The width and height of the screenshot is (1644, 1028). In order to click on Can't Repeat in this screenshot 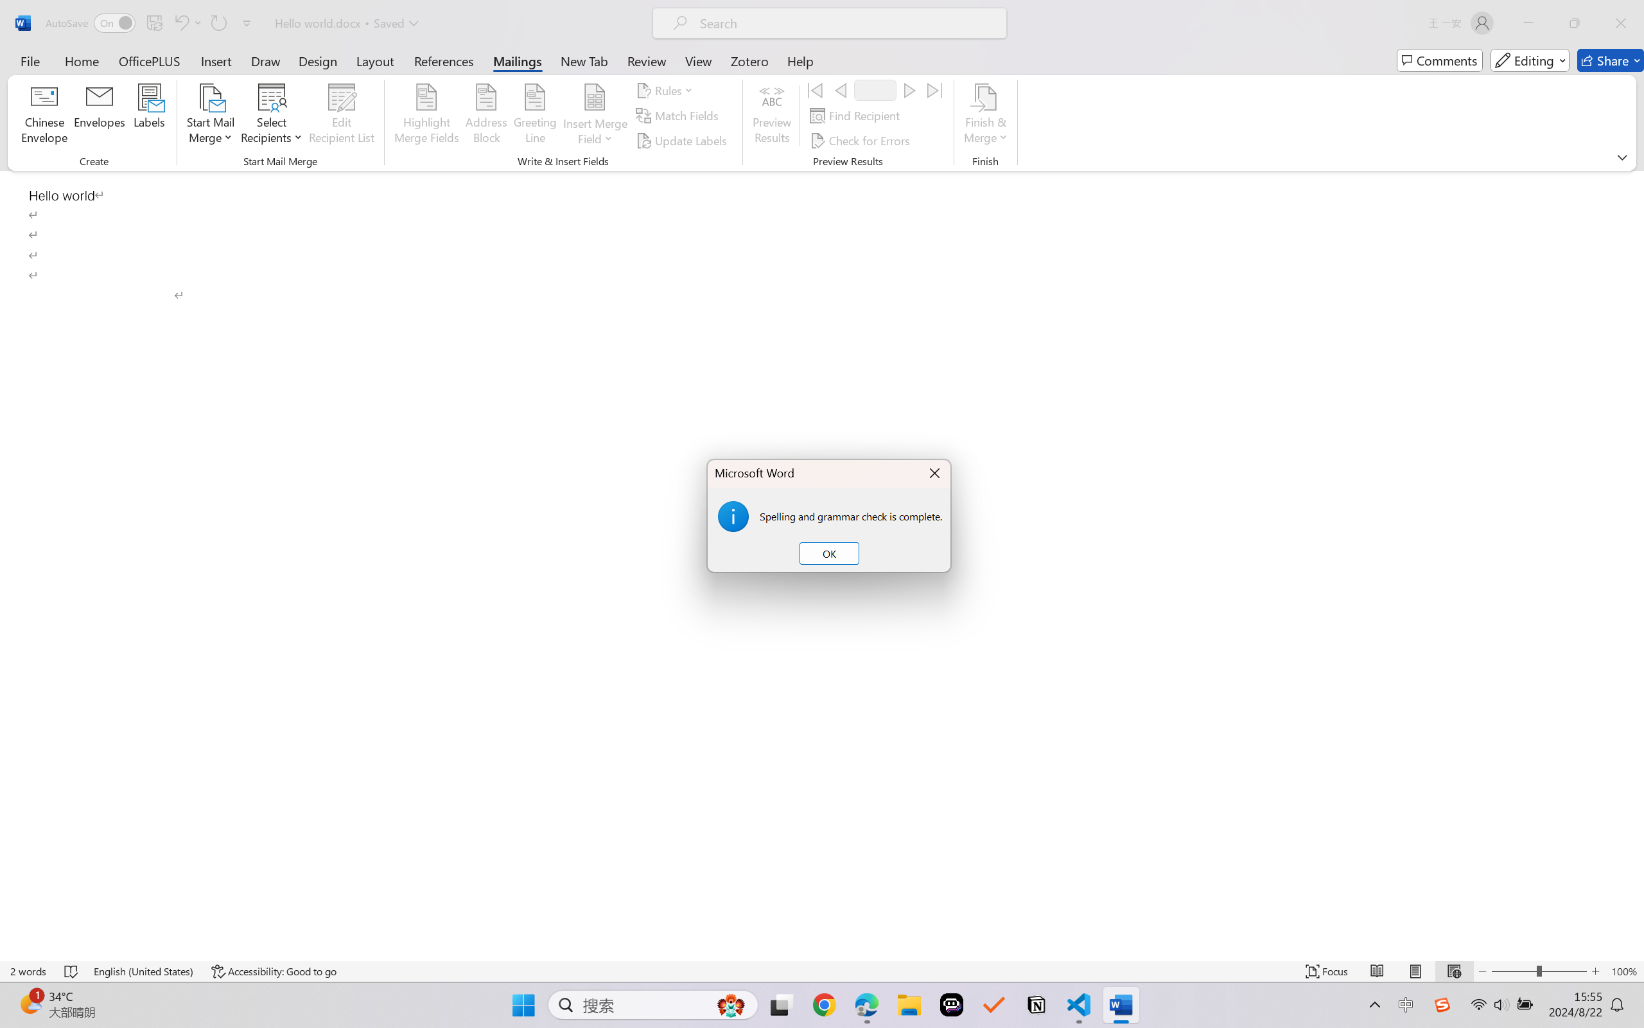, I will do `click(218, 23)`.